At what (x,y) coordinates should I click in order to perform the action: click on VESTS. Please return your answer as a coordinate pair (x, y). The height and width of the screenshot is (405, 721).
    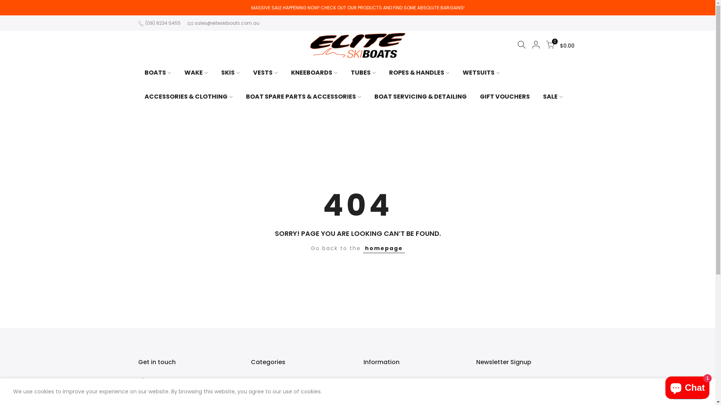
    Looking at the image, I should click on (265, 73).